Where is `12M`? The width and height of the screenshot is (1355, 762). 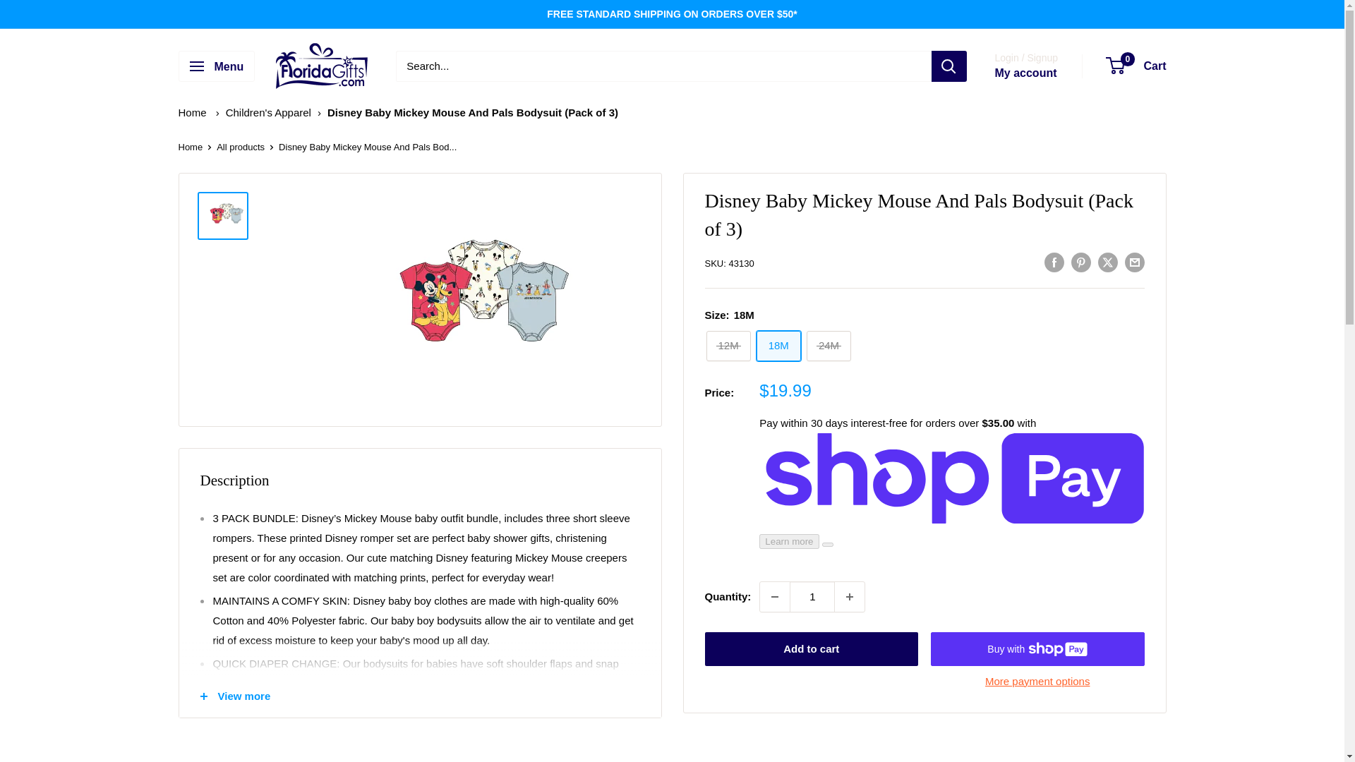 12M is located at coordinates (728, 346).